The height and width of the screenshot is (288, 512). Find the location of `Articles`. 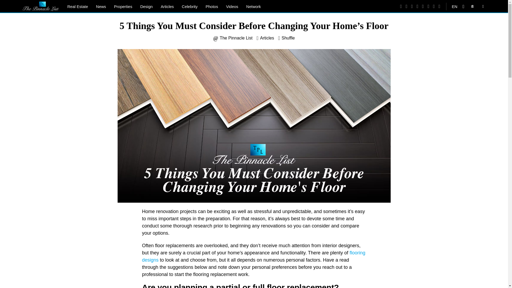

Articles is located at coordinates (267, 38).